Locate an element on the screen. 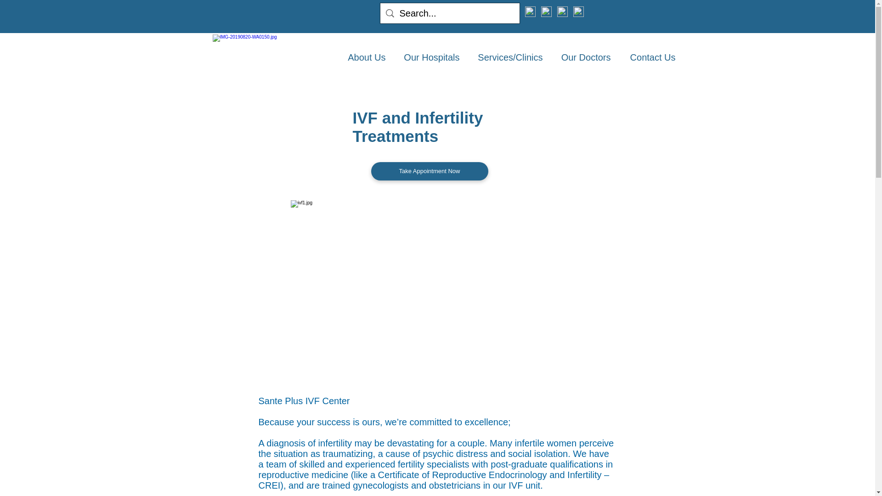 Image resolution: width=882 pixels, height=496 pixels. Our Hospitals is located at coordinates (429, 57).